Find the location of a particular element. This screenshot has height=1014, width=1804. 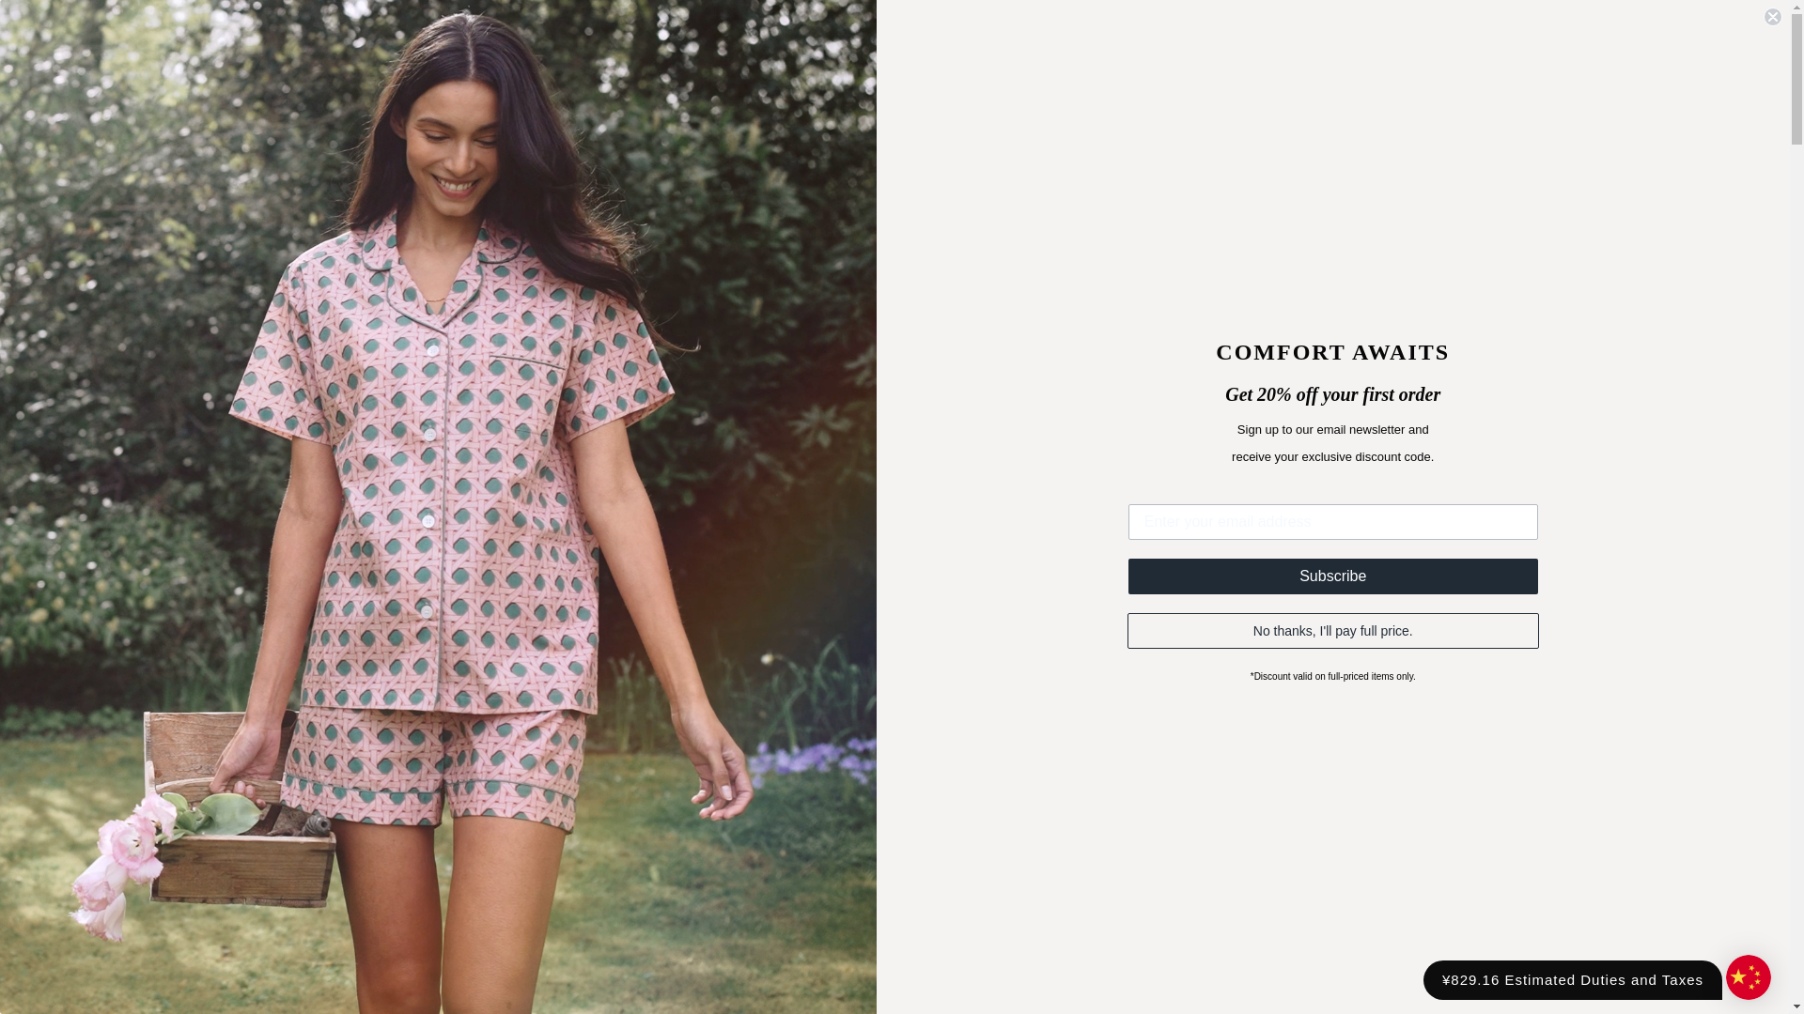

Pinterest is located at coordinates (152, 19).